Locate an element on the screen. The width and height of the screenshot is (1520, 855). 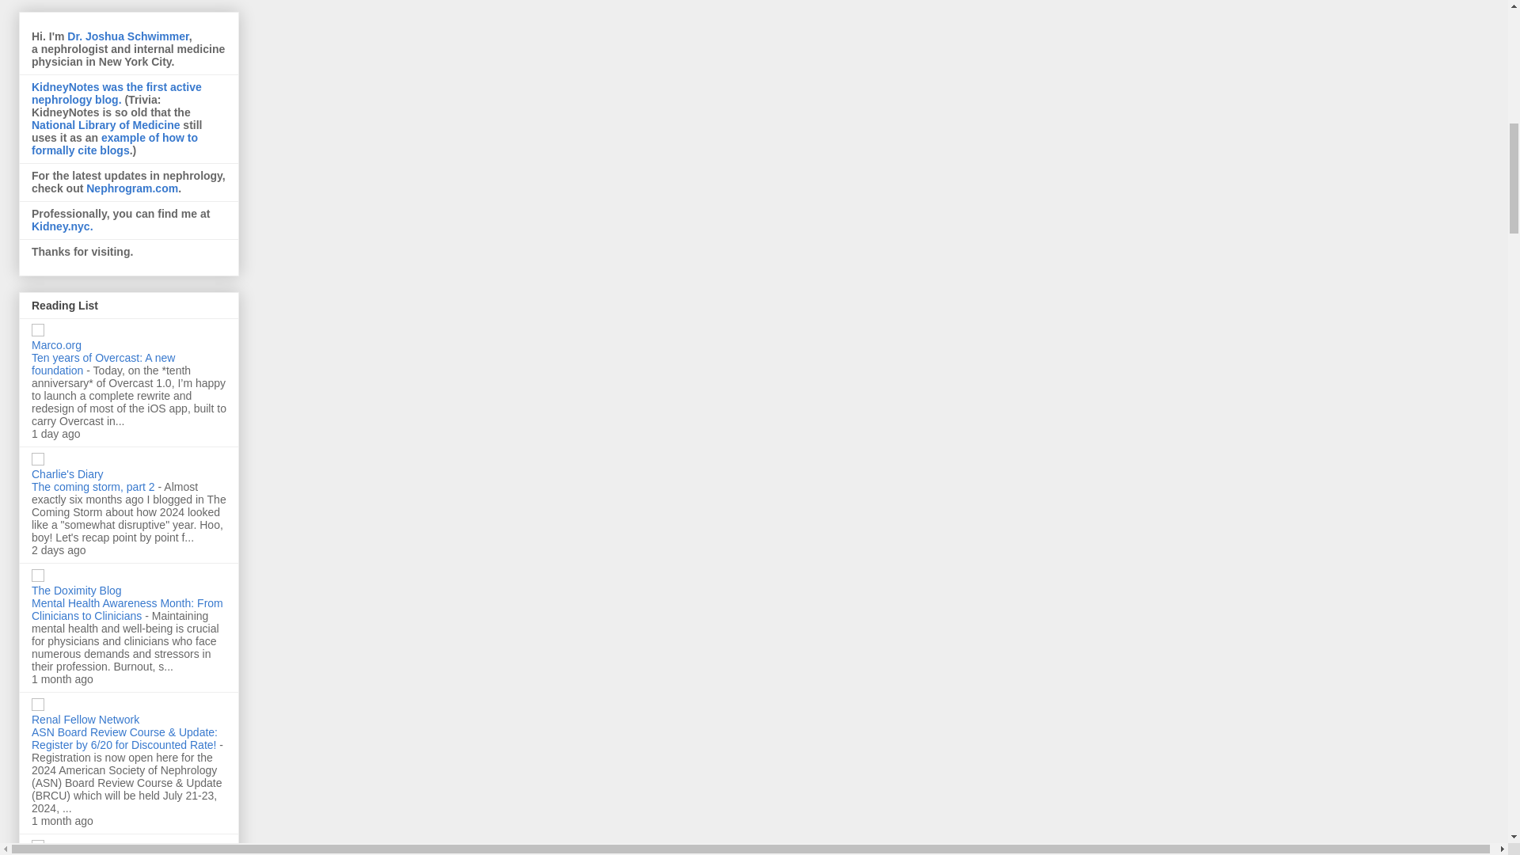
Nephrogram.com is located at coordinates (131, 188).